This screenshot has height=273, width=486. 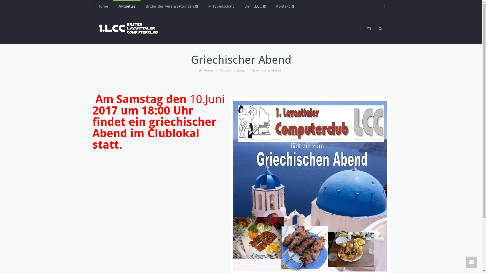 I want to click on F, so click(x=384, y=7).